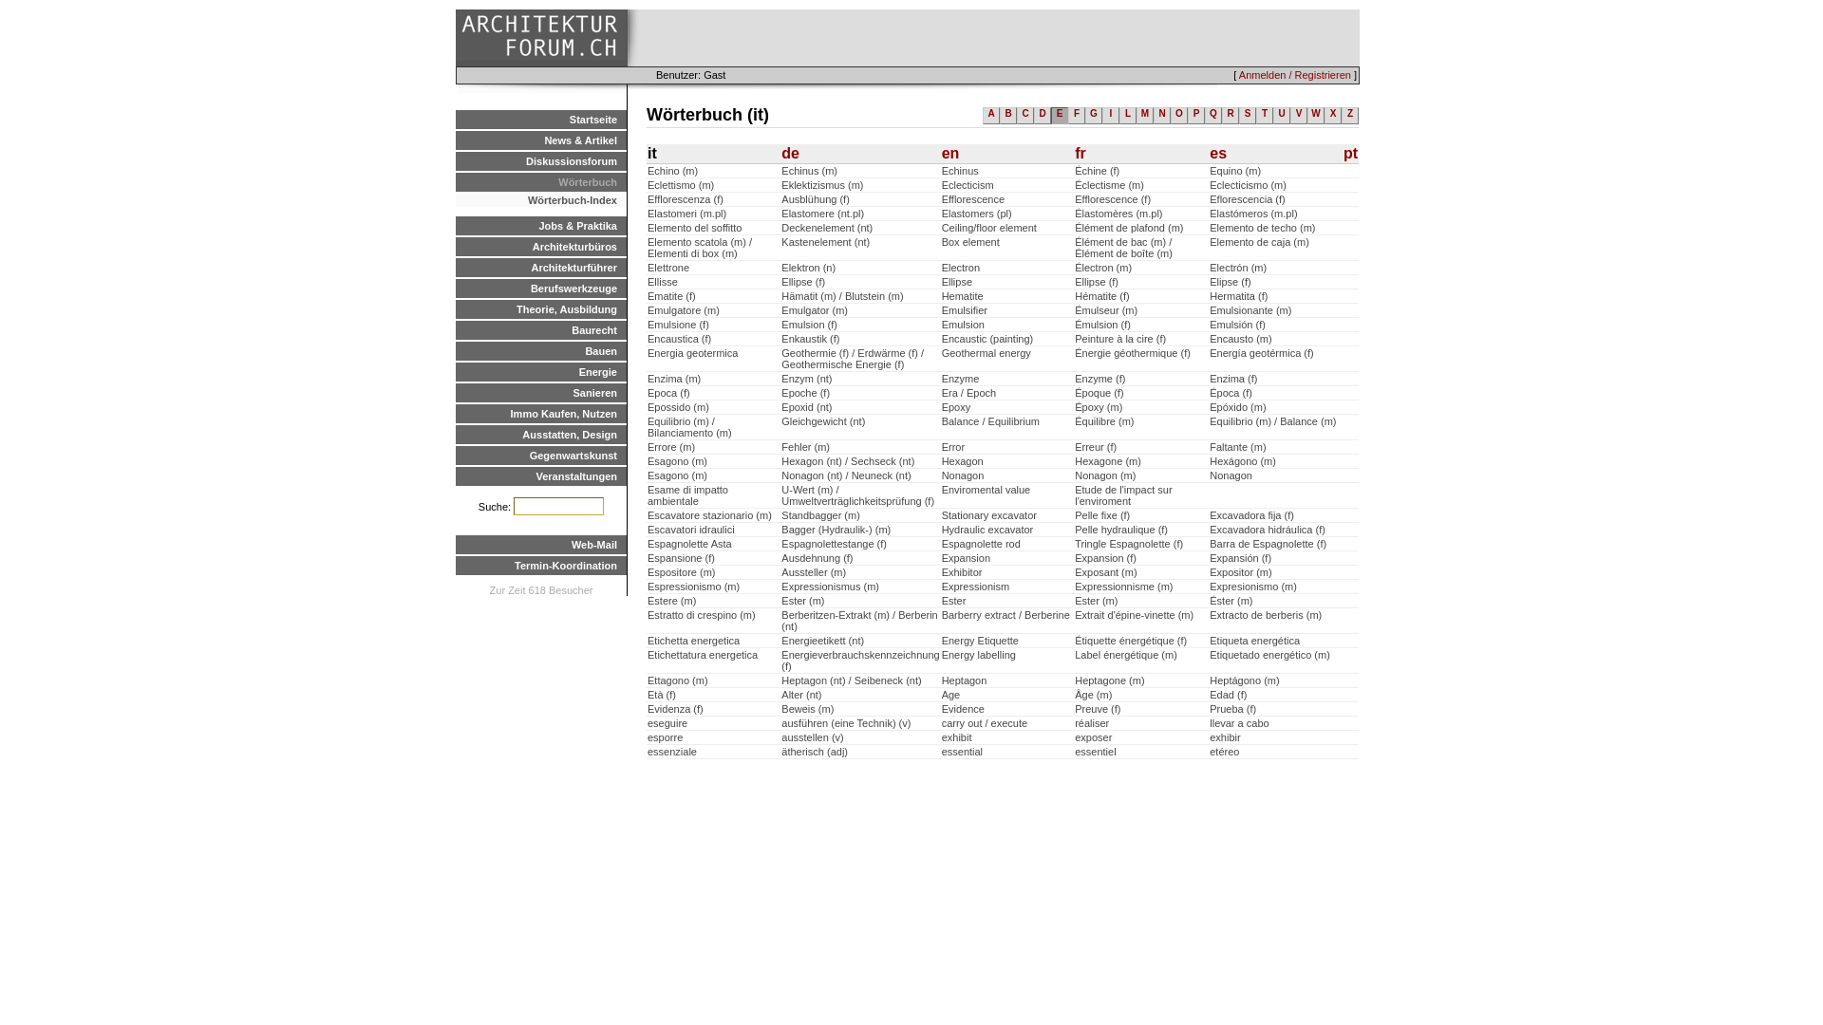 Image resolution: width=1823 pixels, height=1025 pixels. What do you see at coordinates (1196, 116) in the screenshot?
I see `P` at bounding box center [1196, 116].